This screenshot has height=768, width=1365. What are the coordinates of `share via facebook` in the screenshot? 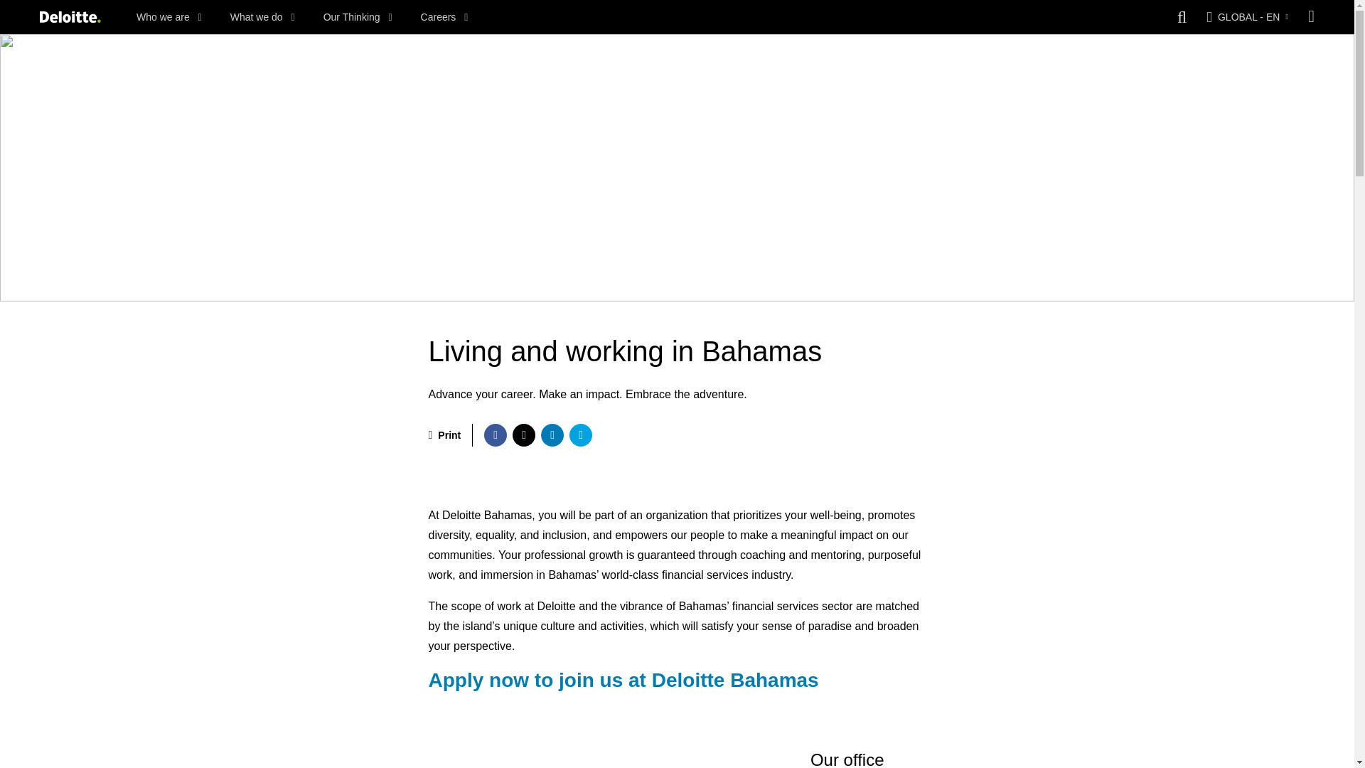 It's located at (495, 435).